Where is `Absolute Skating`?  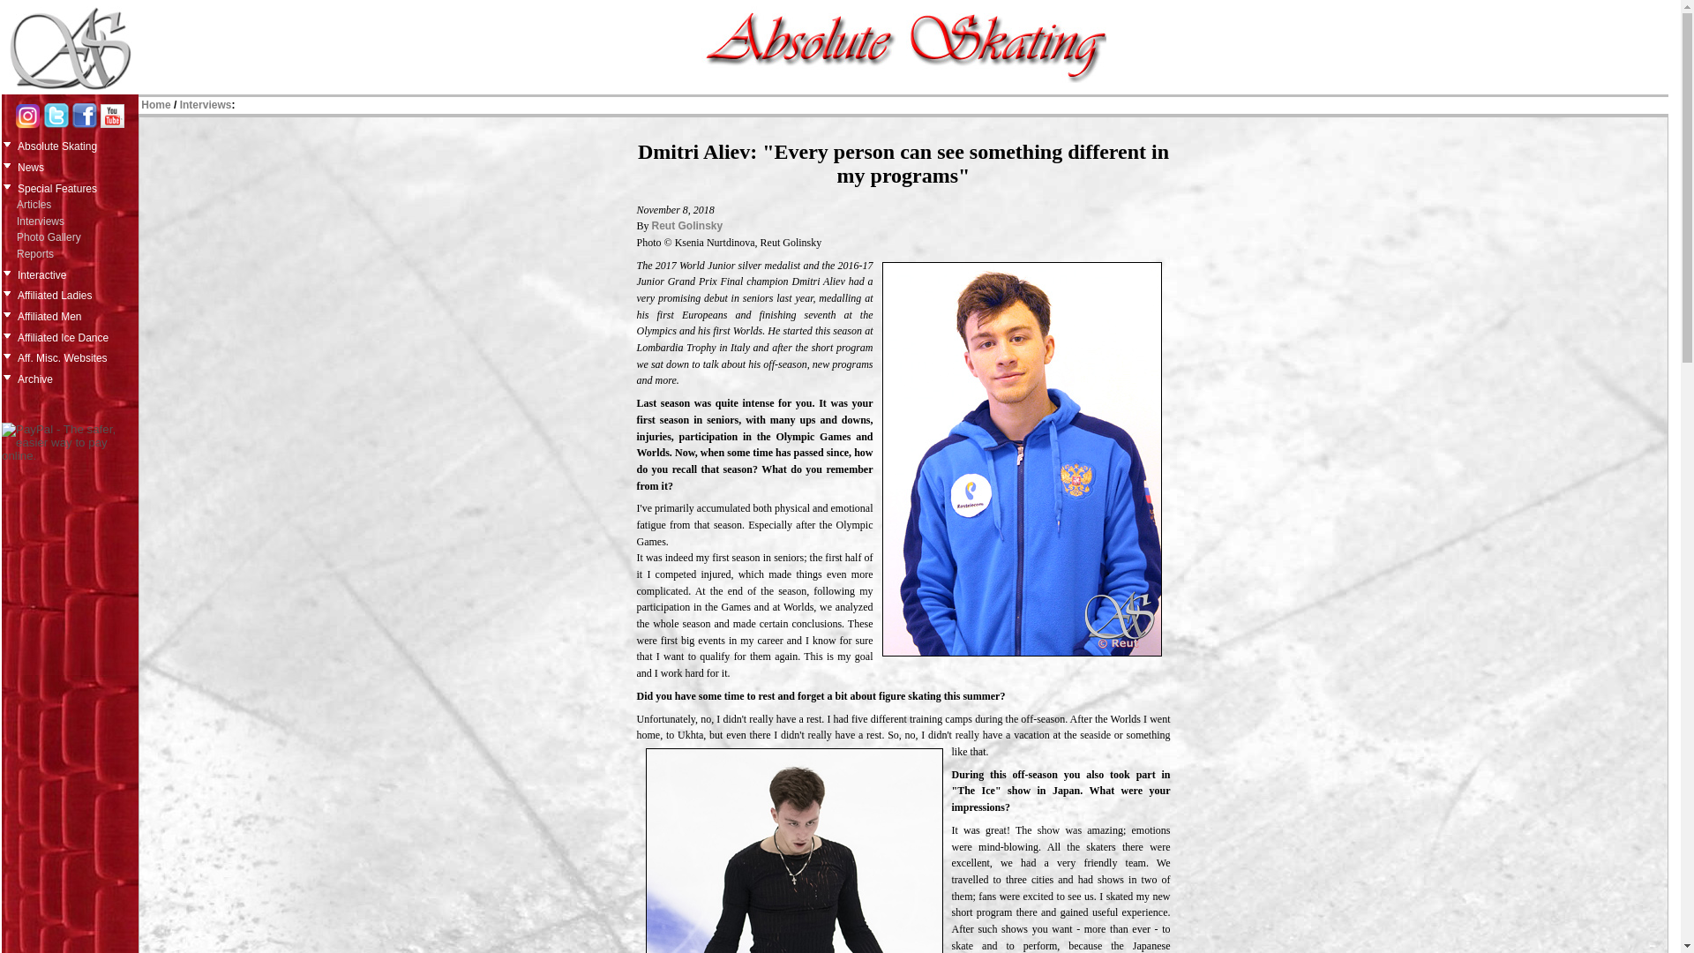
Absolute Skating is located at coordinates (76, 145).